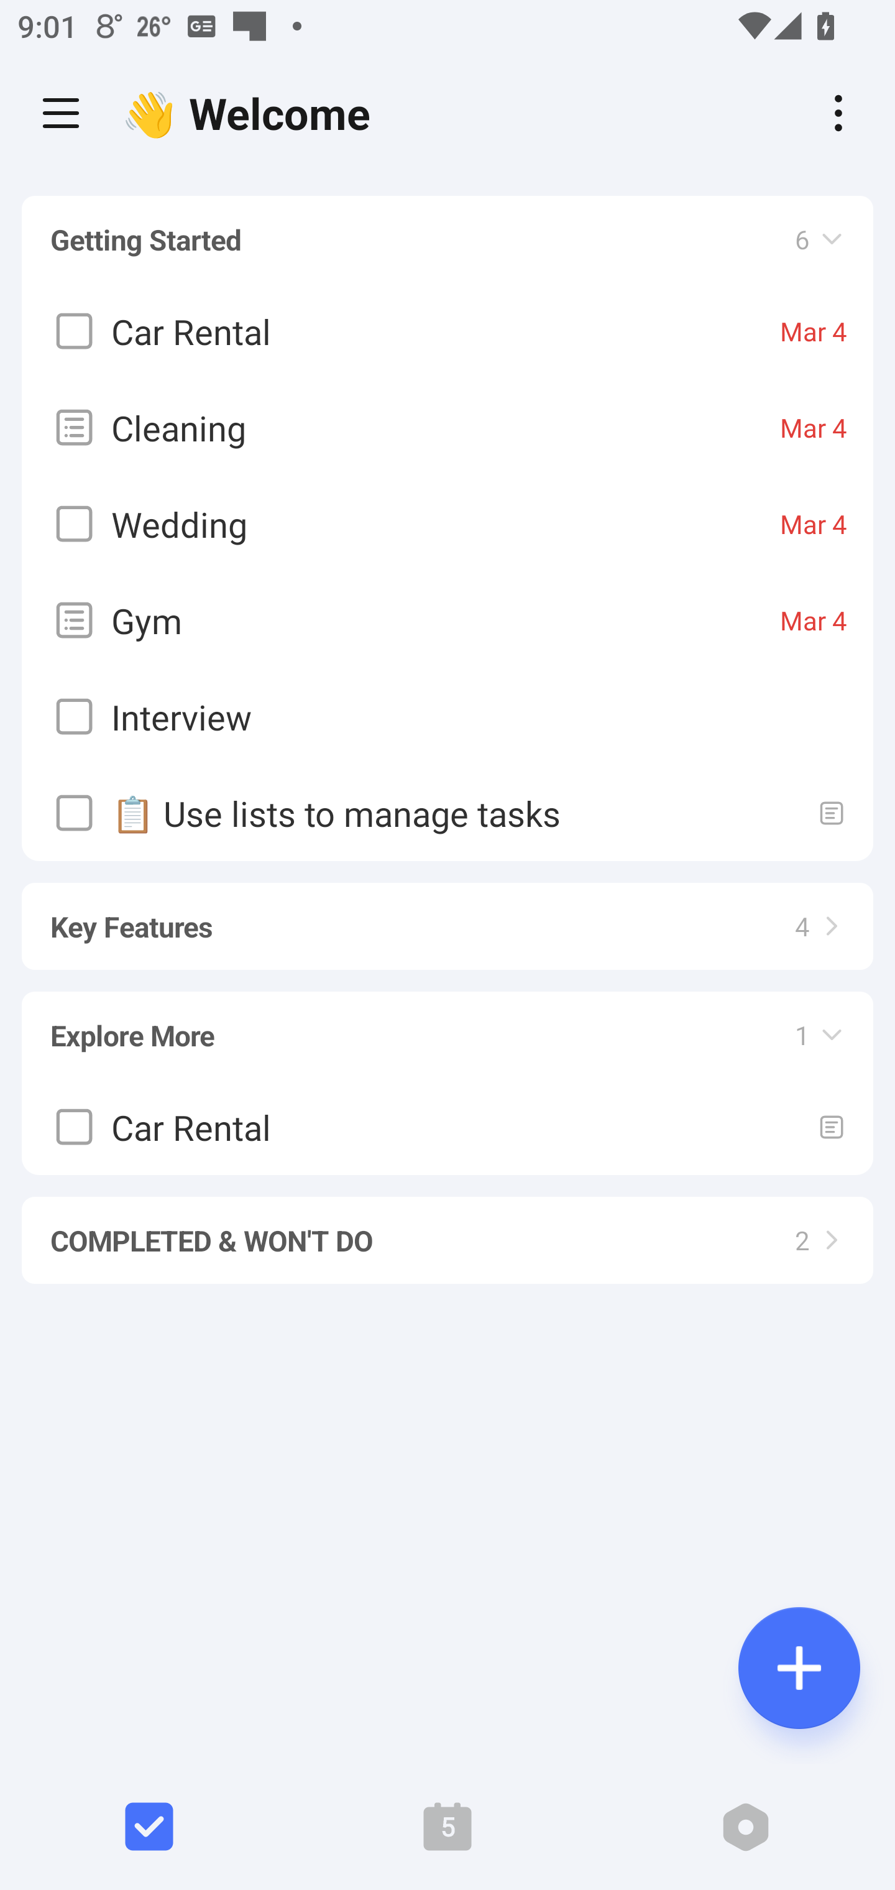  What do you see at coordinates (447, 1024) in the screenshot?
I see `Explore More 1` at bounding box center [447, 1024].